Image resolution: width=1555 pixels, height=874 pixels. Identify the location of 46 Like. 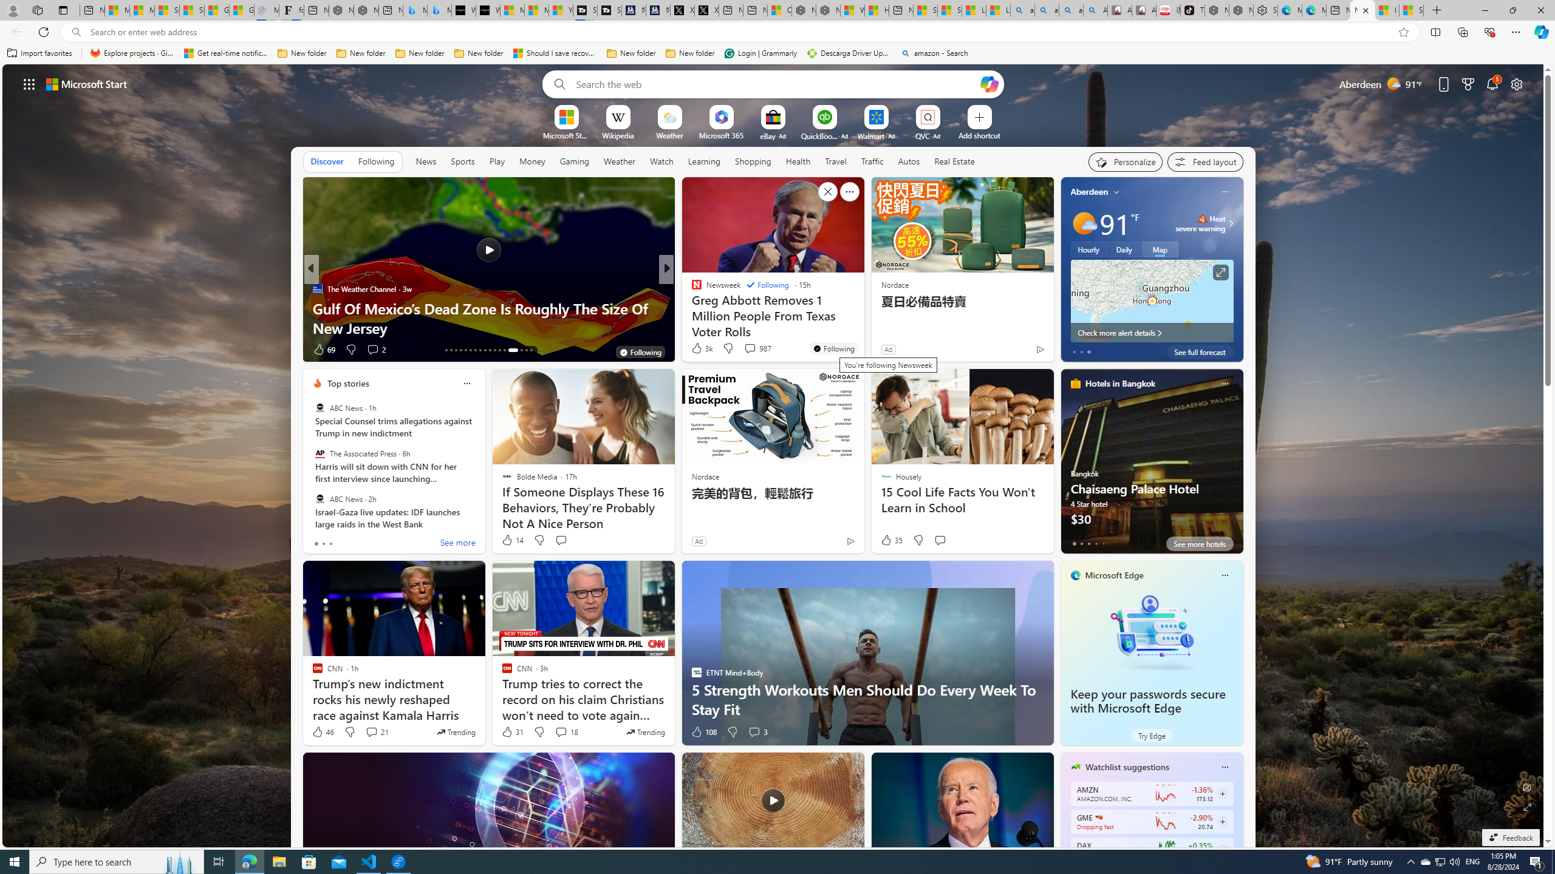
(323, 732).